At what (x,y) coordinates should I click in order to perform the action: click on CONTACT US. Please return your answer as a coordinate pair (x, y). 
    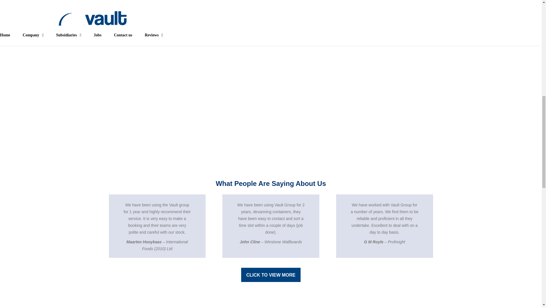
    Looking at the image, I should click on (384, 34).